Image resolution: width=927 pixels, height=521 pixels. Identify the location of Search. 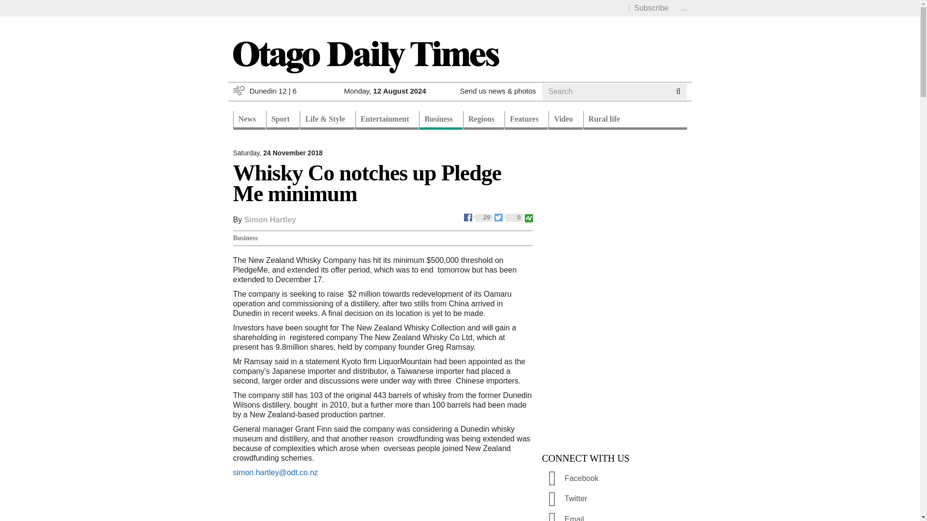
(560, 103).